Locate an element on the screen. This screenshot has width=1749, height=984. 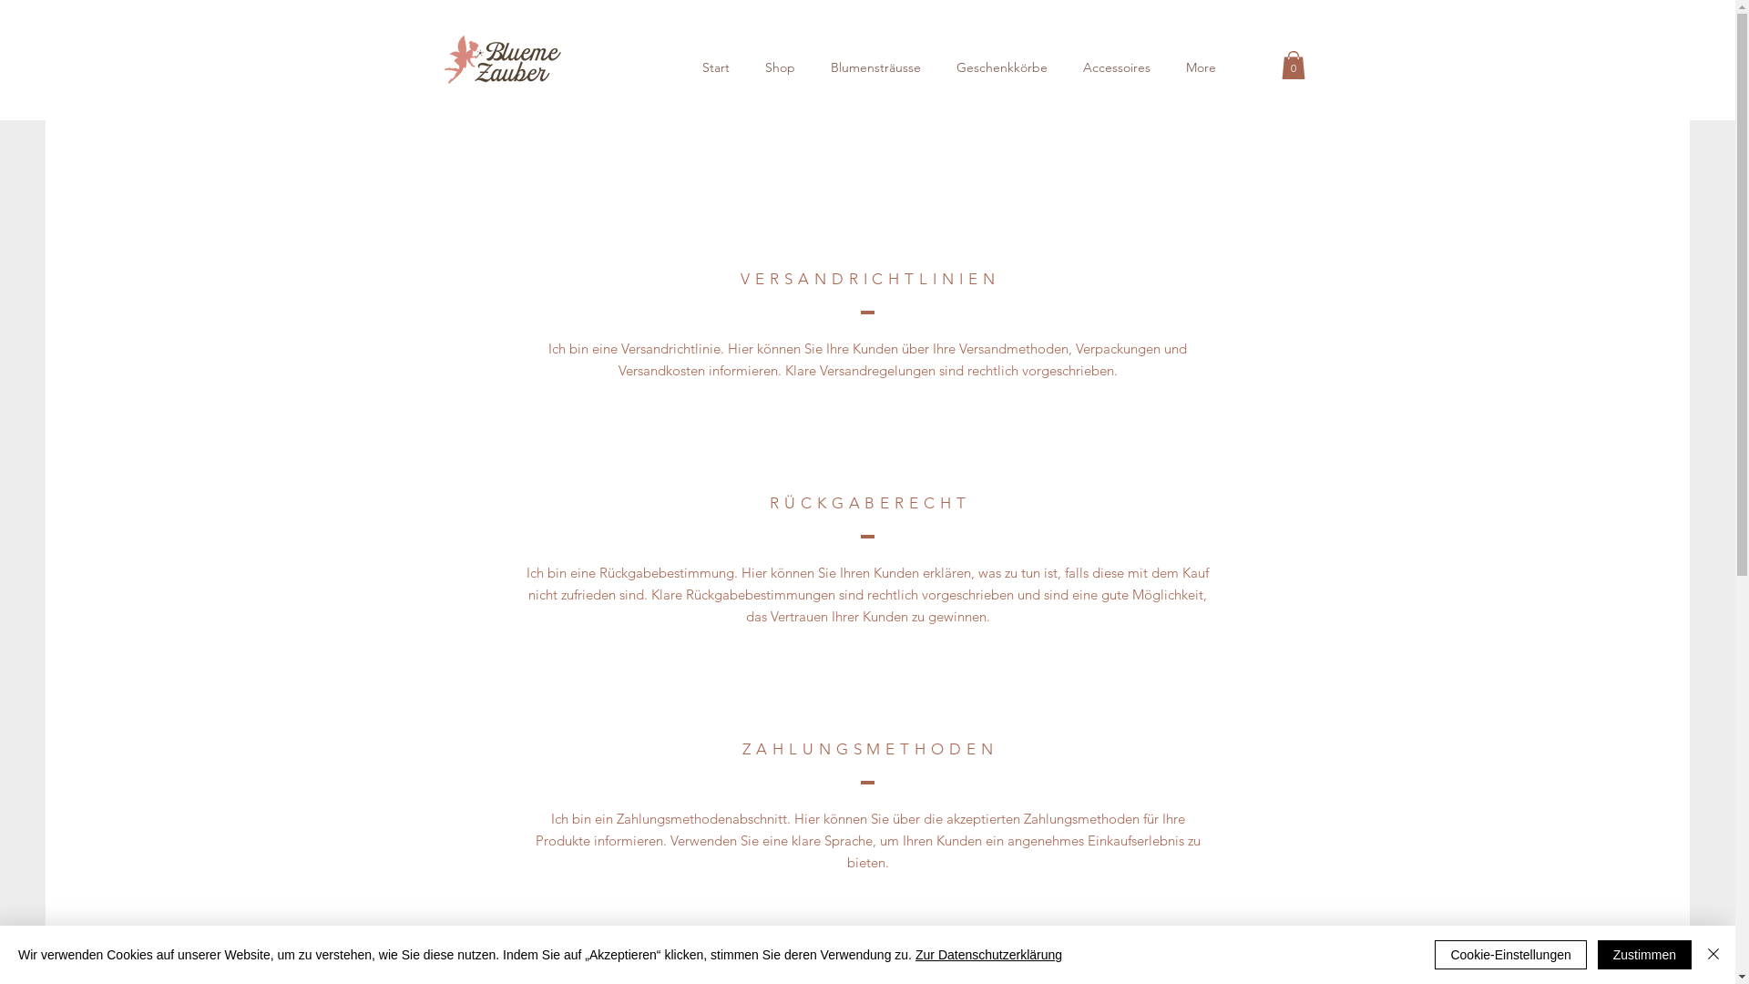
Zustimmen is located at coordinates (1645, 955).